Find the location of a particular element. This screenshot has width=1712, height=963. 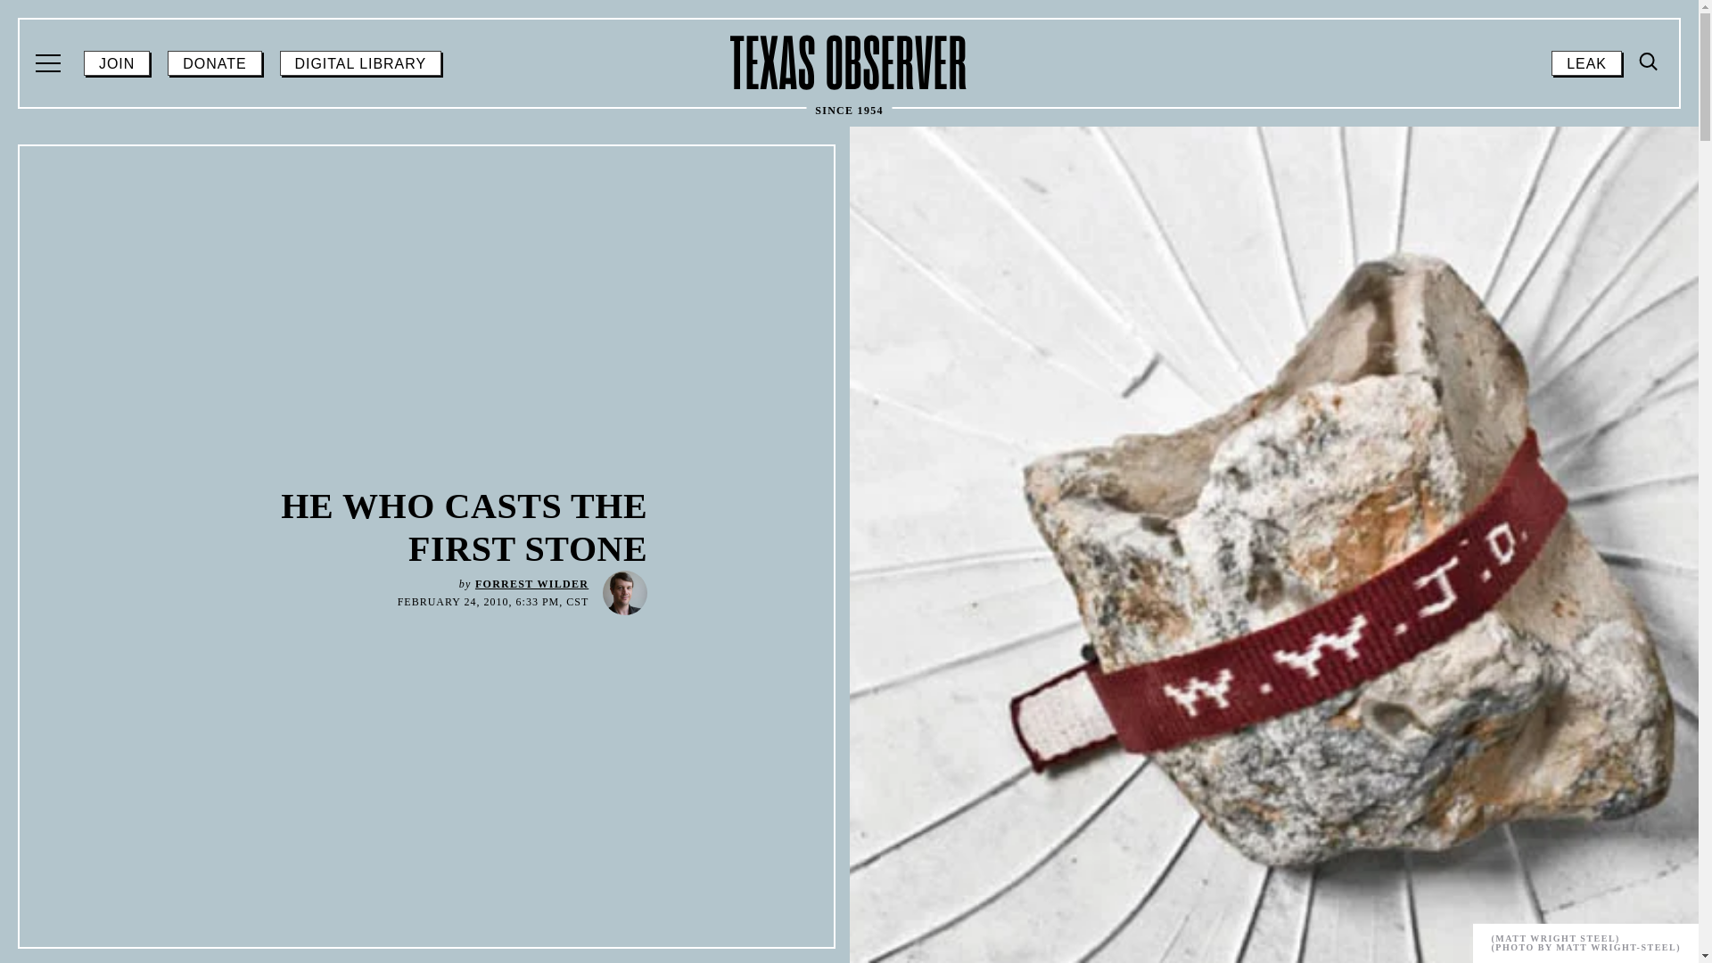

DONATE is located at coordinates (531, 584).